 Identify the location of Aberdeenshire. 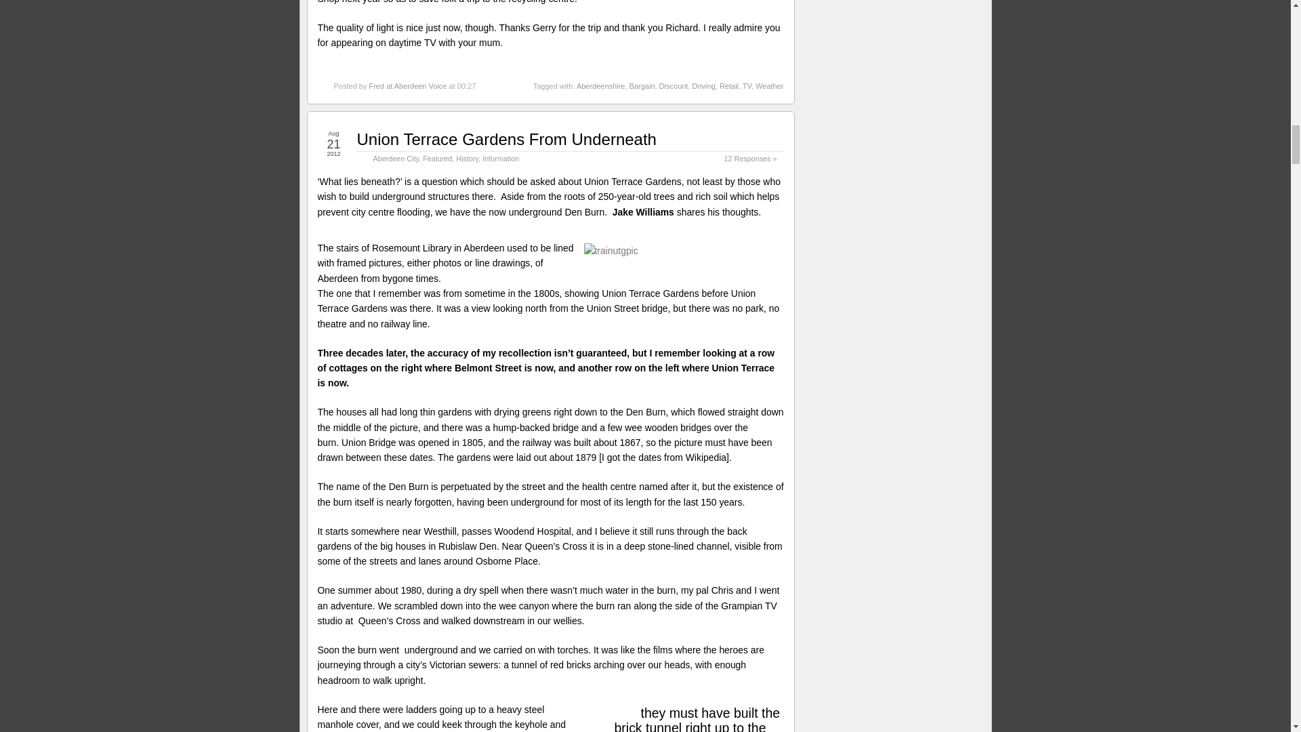
(600, 85).